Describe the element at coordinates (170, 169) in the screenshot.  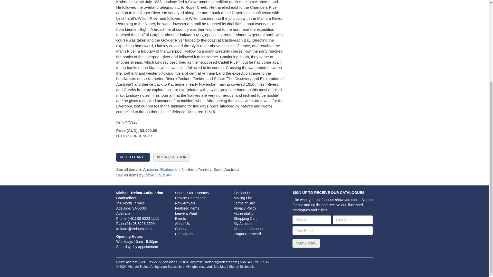
I see `Exploration` at that location.